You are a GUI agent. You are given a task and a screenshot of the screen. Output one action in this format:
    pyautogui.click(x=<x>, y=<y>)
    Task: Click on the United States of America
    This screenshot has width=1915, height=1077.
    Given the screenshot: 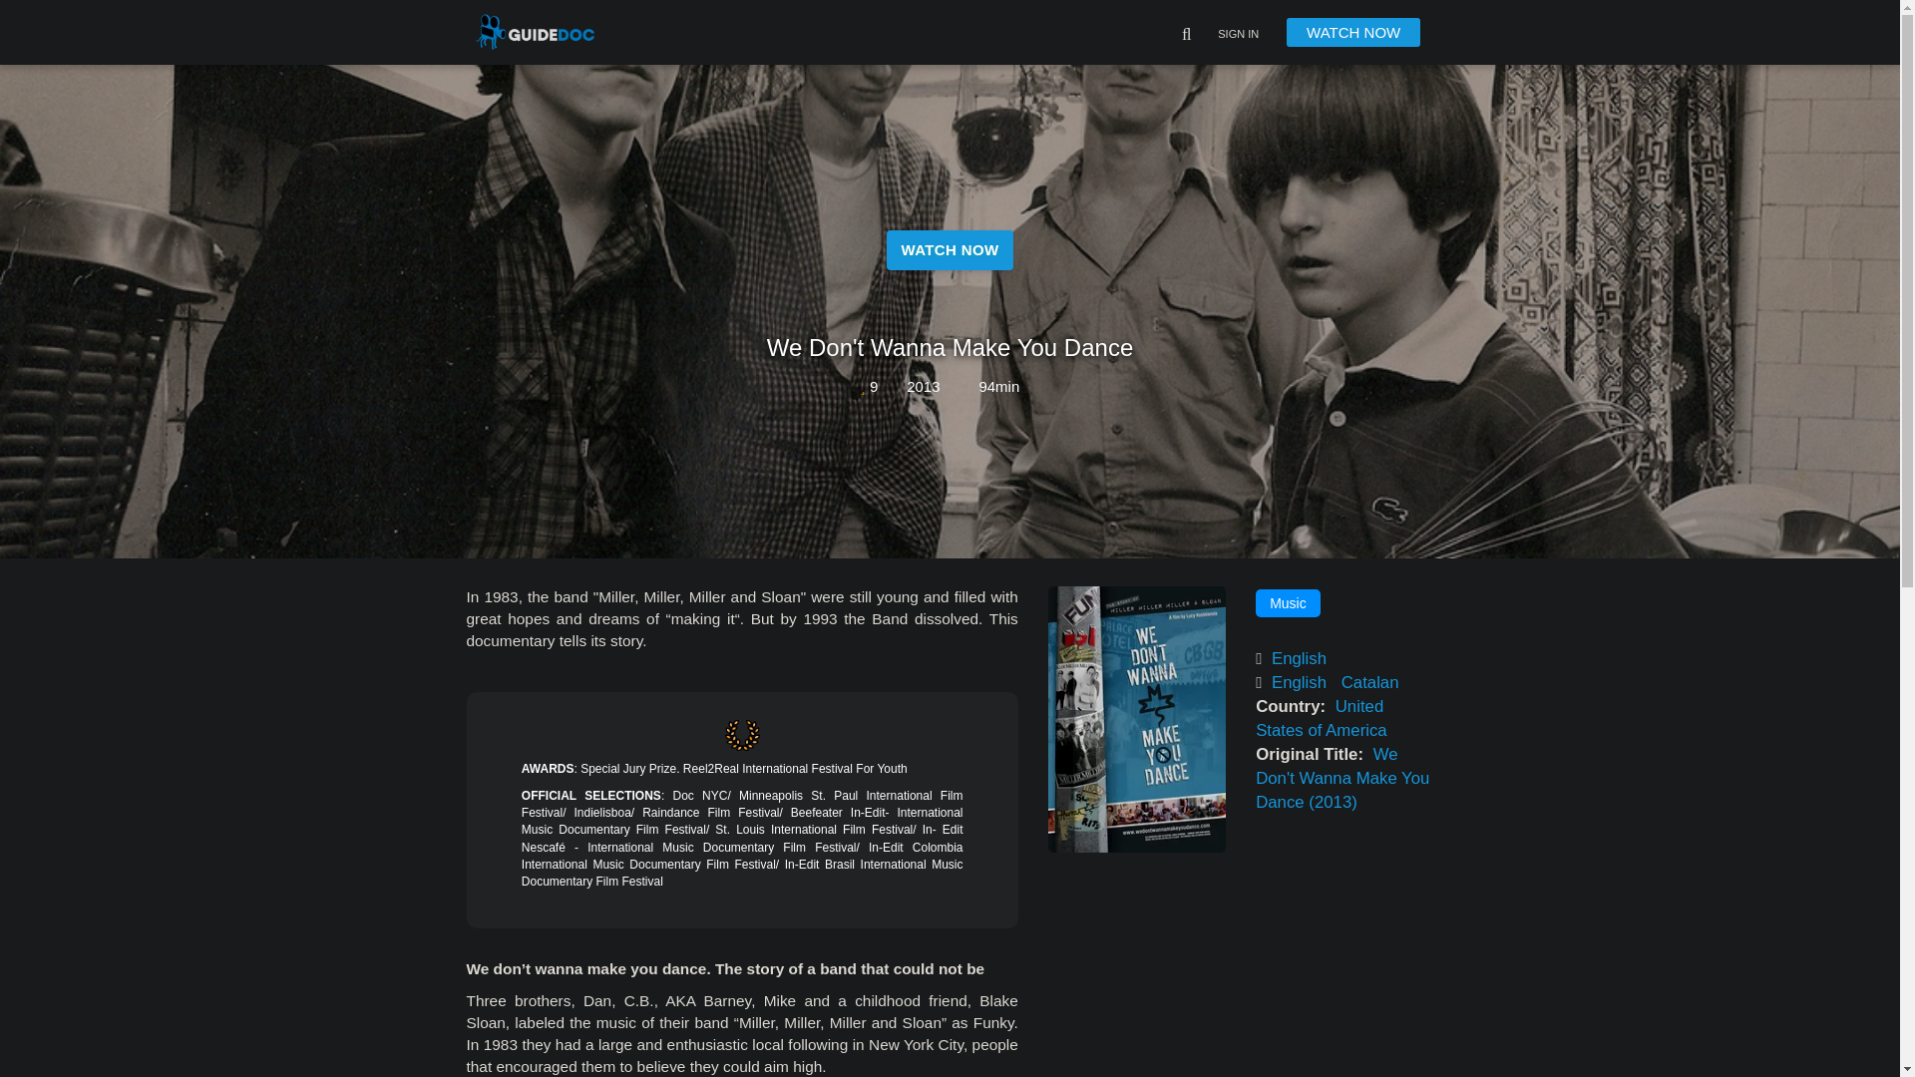 What is the action you would take?
    pyautogui.click(x=1324, y=718)
    